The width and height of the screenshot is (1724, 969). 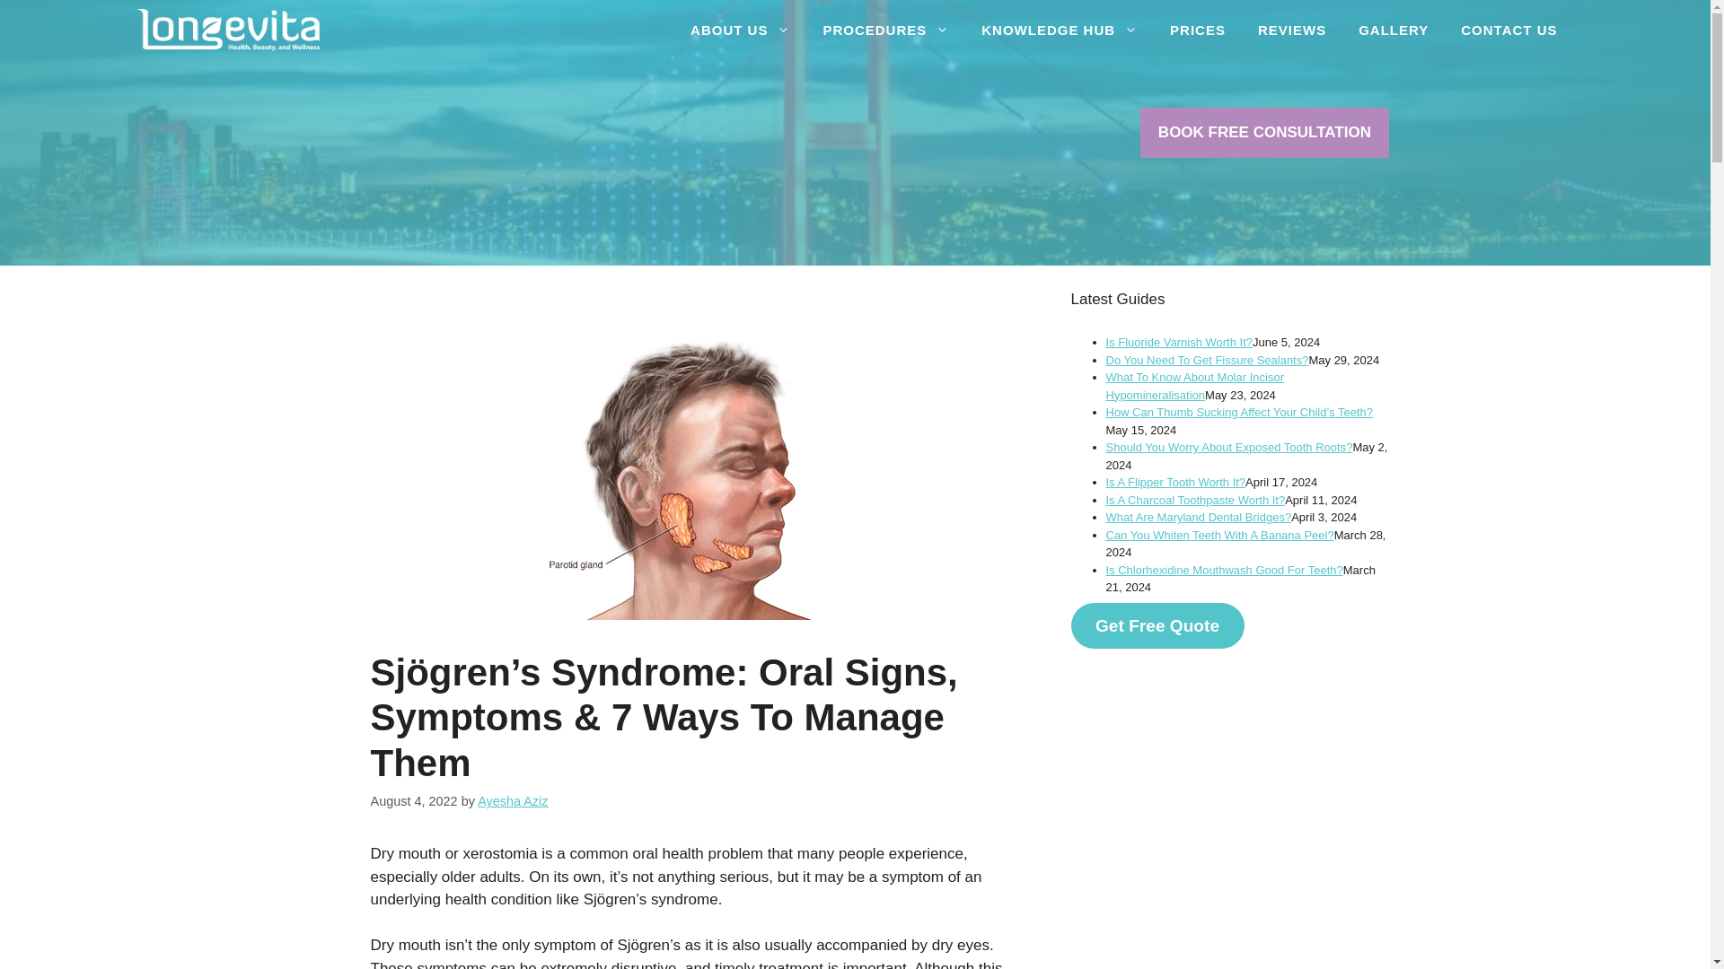 I want to click on View all posts by Ayesha Aziz, so click(x=512, y=800).